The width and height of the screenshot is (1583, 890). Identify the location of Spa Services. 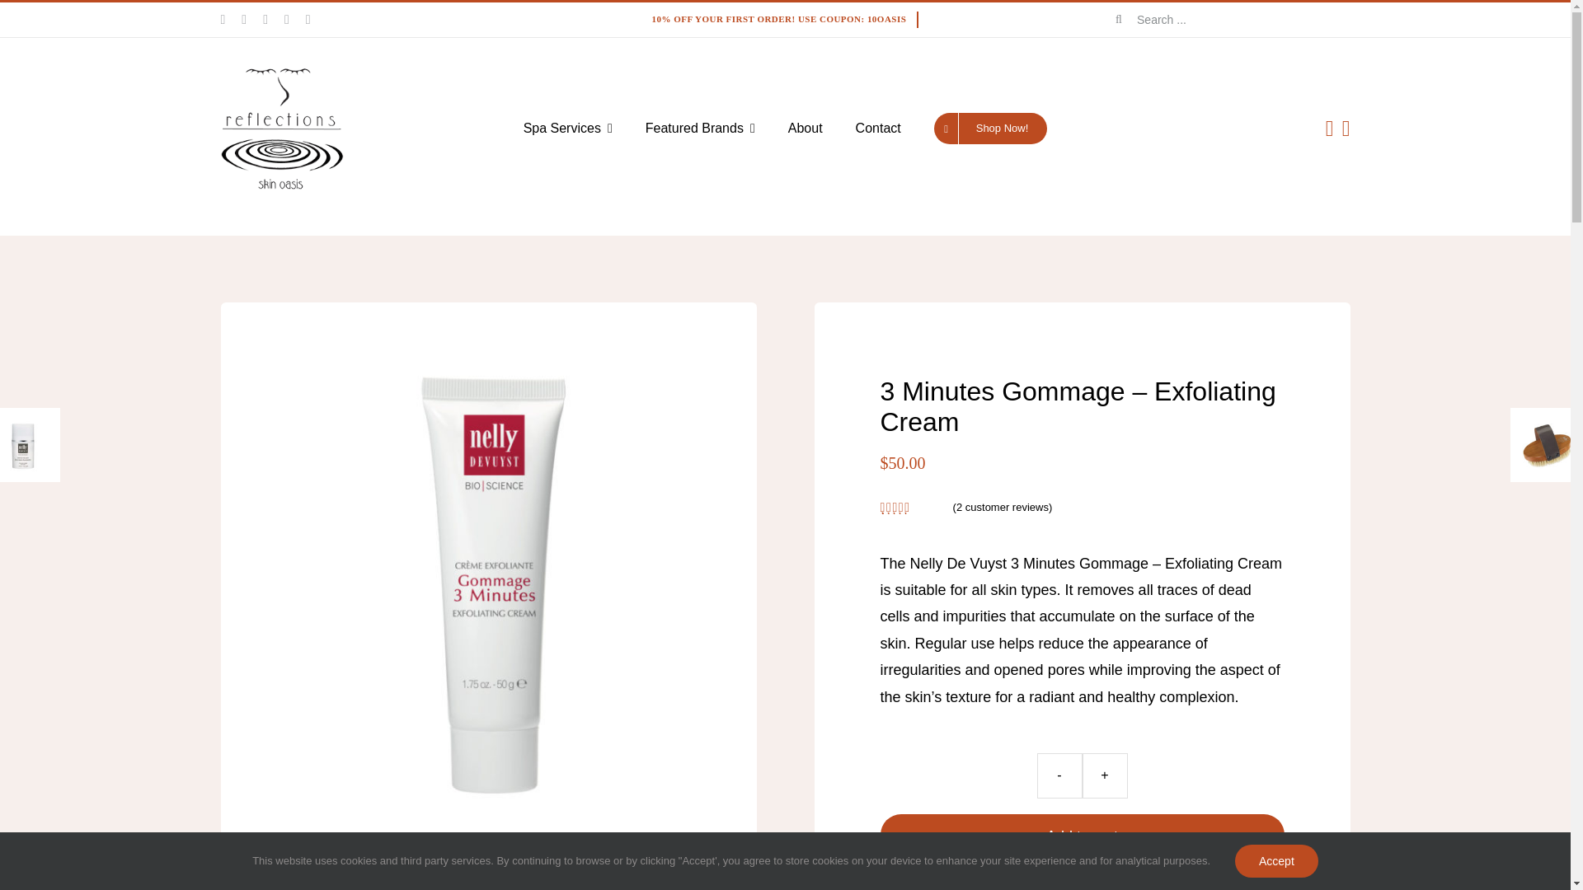
(568, 129).